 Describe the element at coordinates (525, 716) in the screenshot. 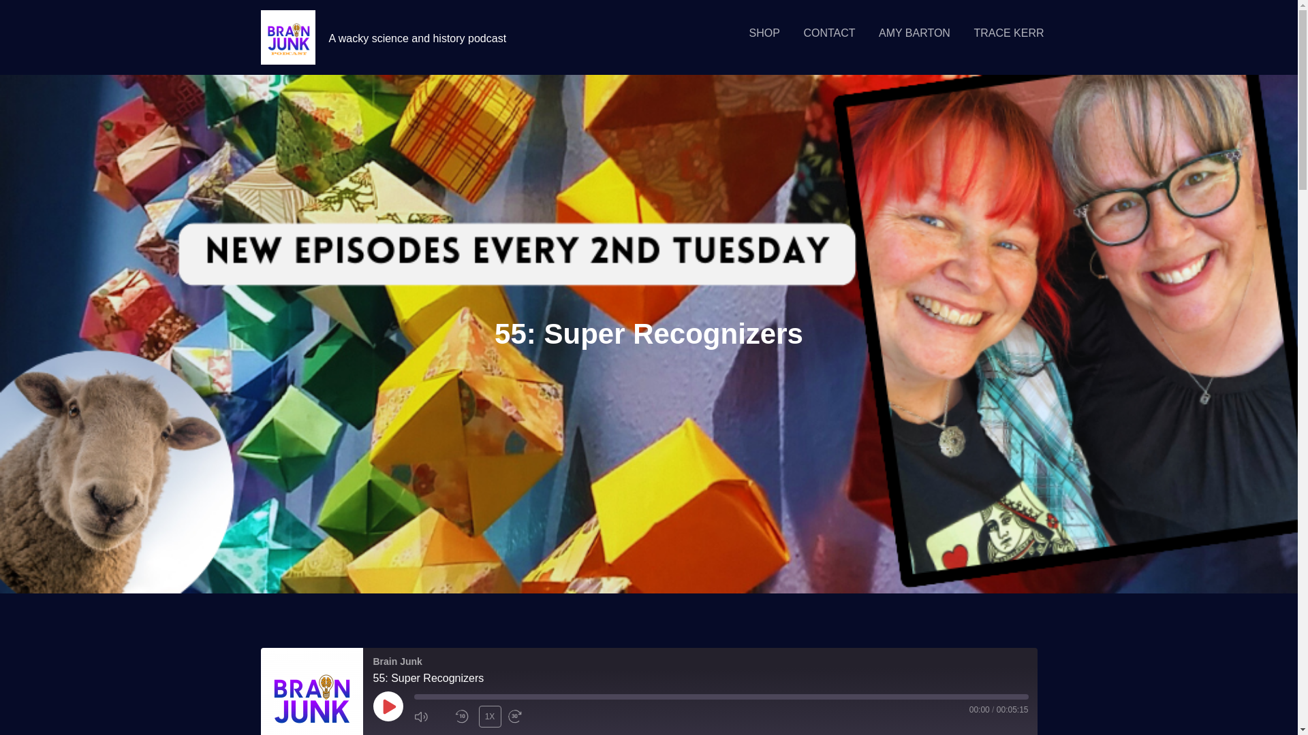

I see `FAST FORWARD 30 SECONDS` at that location.